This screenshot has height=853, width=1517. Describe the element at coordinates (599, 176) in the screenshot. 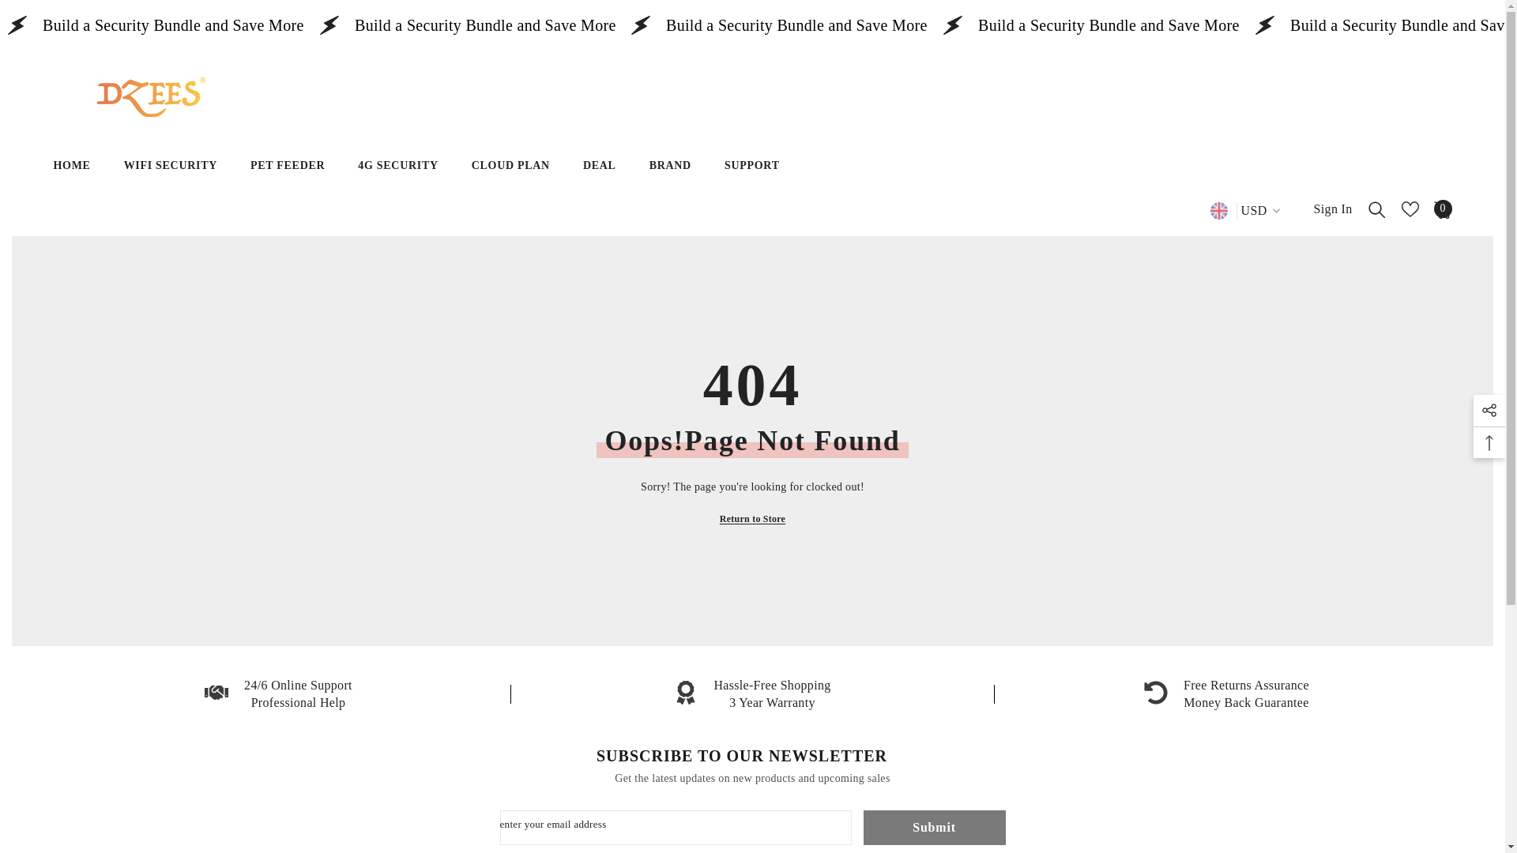

I see `DEAL` at that location.